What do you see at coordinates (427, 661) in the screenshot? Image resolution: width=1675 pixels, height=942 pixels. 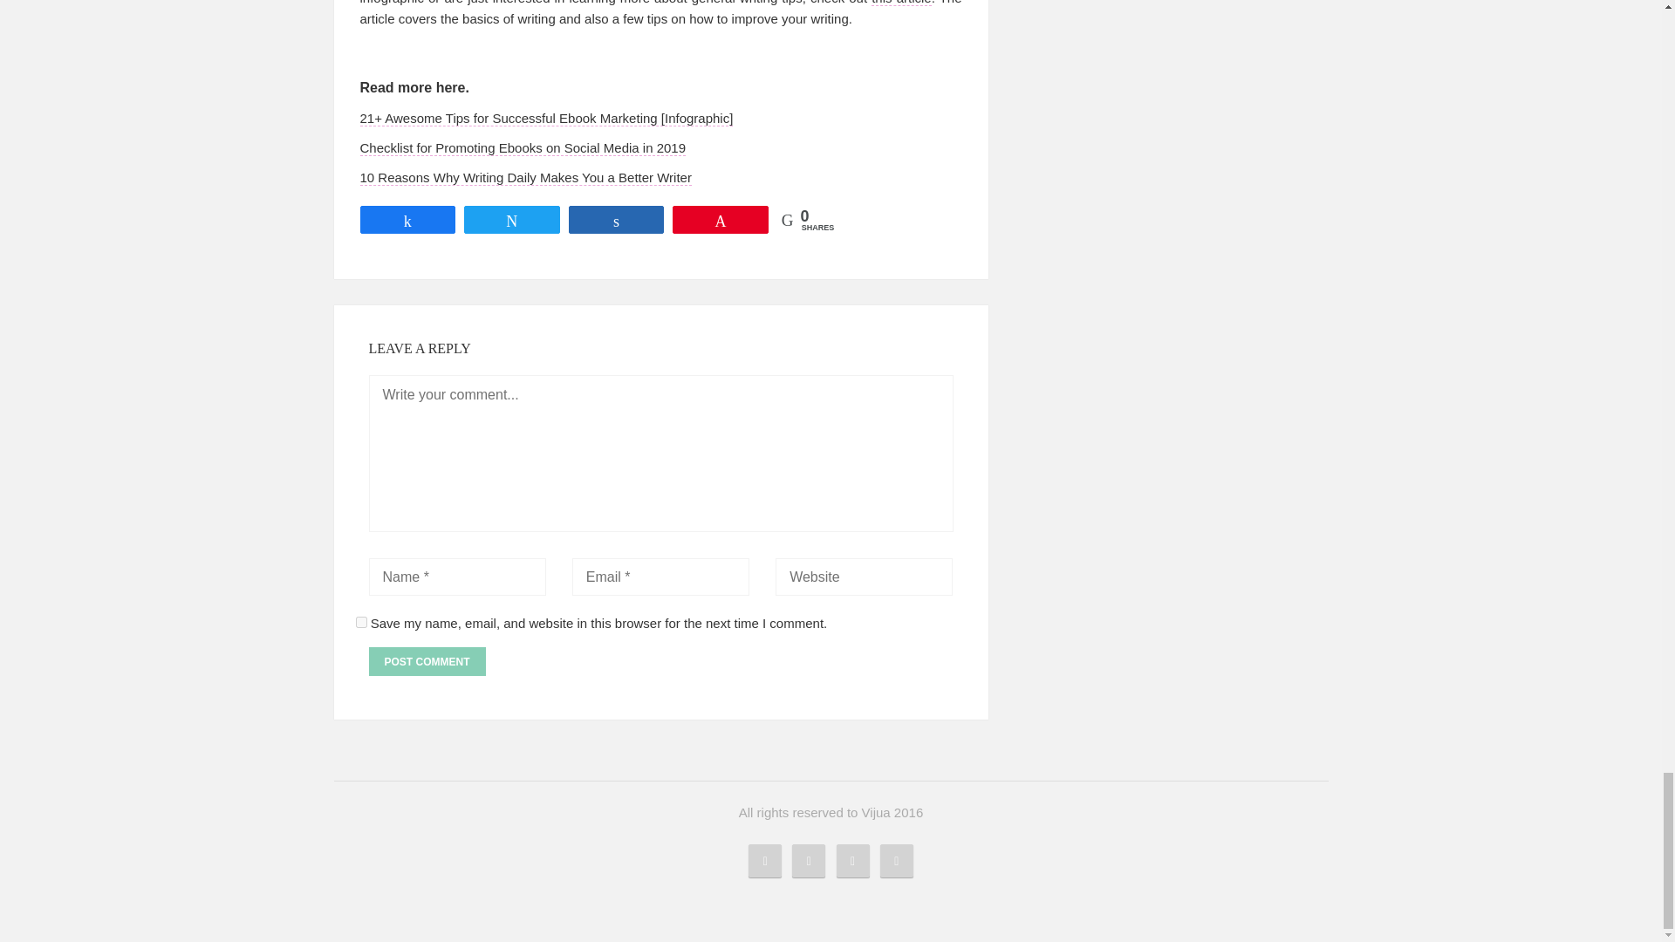 I see `Post Comment` at bounding box center [427, 661].